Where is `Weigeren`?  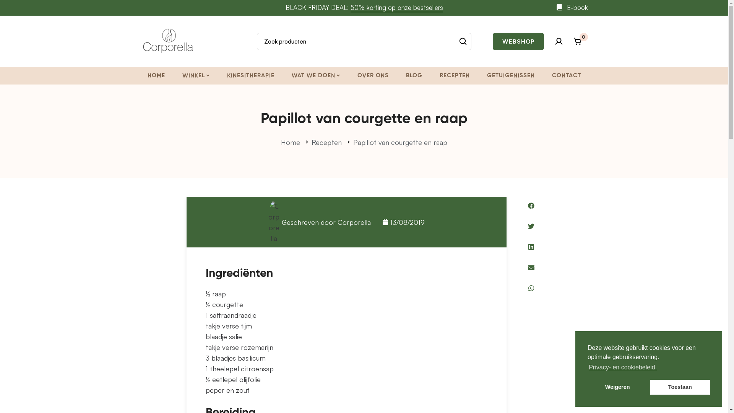
Weigeren is located at coordinates (617, 387).